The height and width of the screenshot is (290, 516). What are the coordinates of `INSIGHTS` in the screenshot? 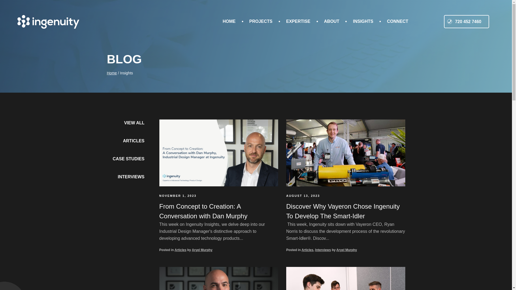 It's located at (363, 21).